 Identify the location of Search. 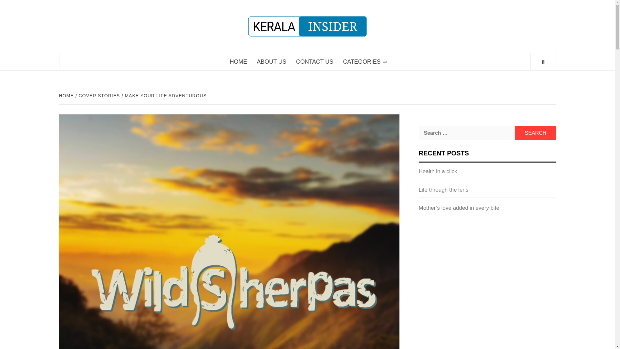
(535, 133).